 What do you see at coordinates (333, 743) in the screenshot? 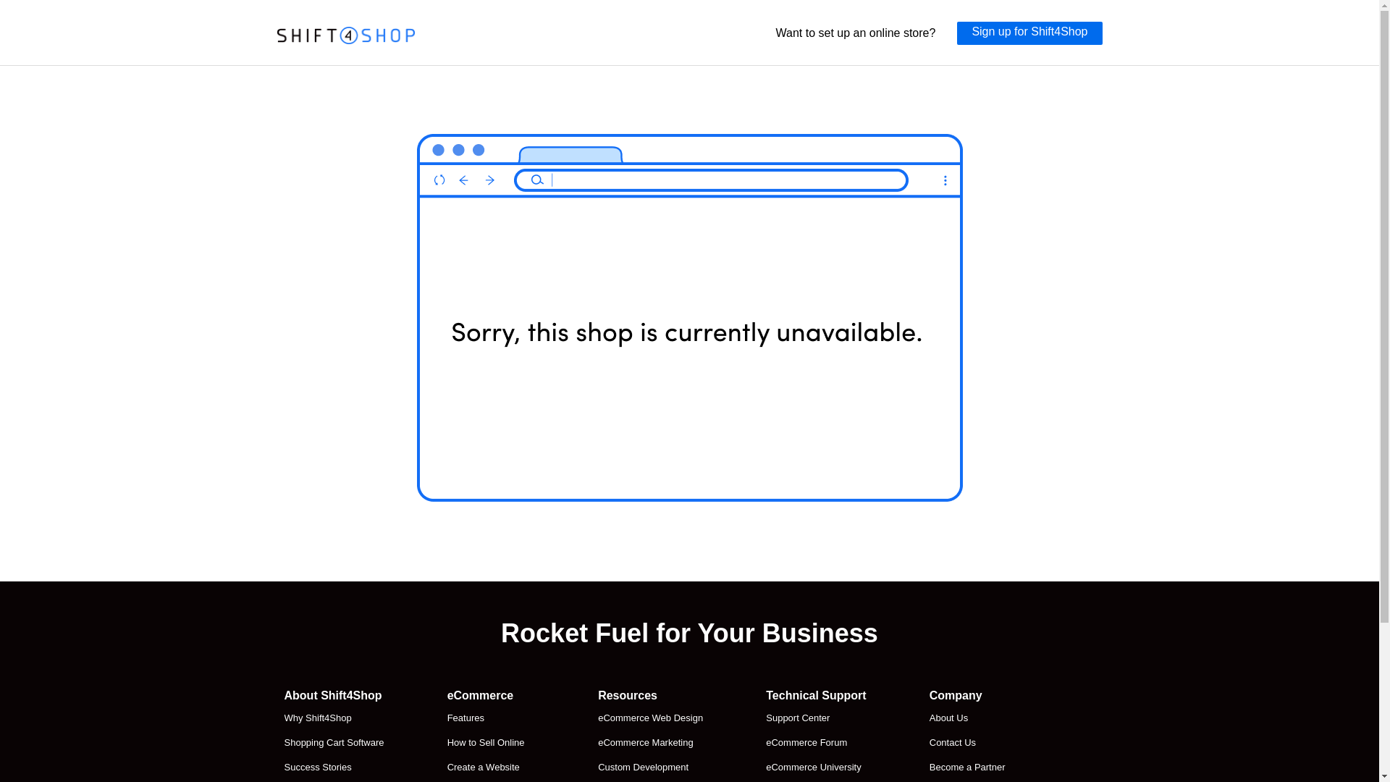
I see `Shopping Cart Software` at bounding box center [333, 743].